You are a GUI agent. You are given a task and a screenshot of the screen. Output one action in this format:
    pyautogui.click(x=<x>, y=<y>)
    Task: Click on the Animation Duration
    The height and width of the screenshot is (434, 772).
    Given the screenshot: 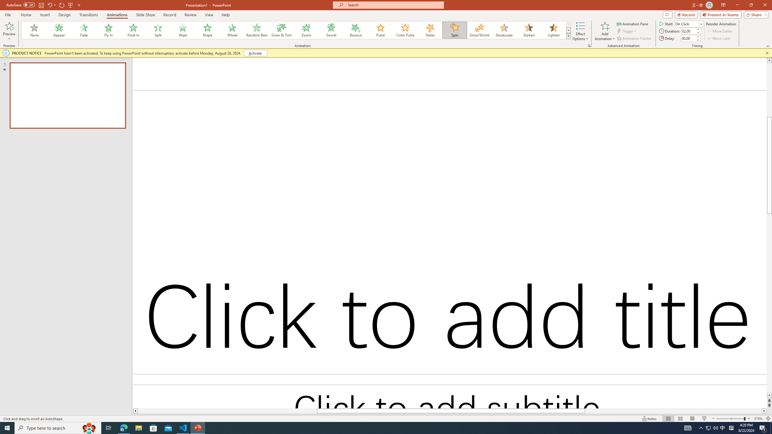 What is the action you would take?
    pyautogui.click(x=688, y=31)
    